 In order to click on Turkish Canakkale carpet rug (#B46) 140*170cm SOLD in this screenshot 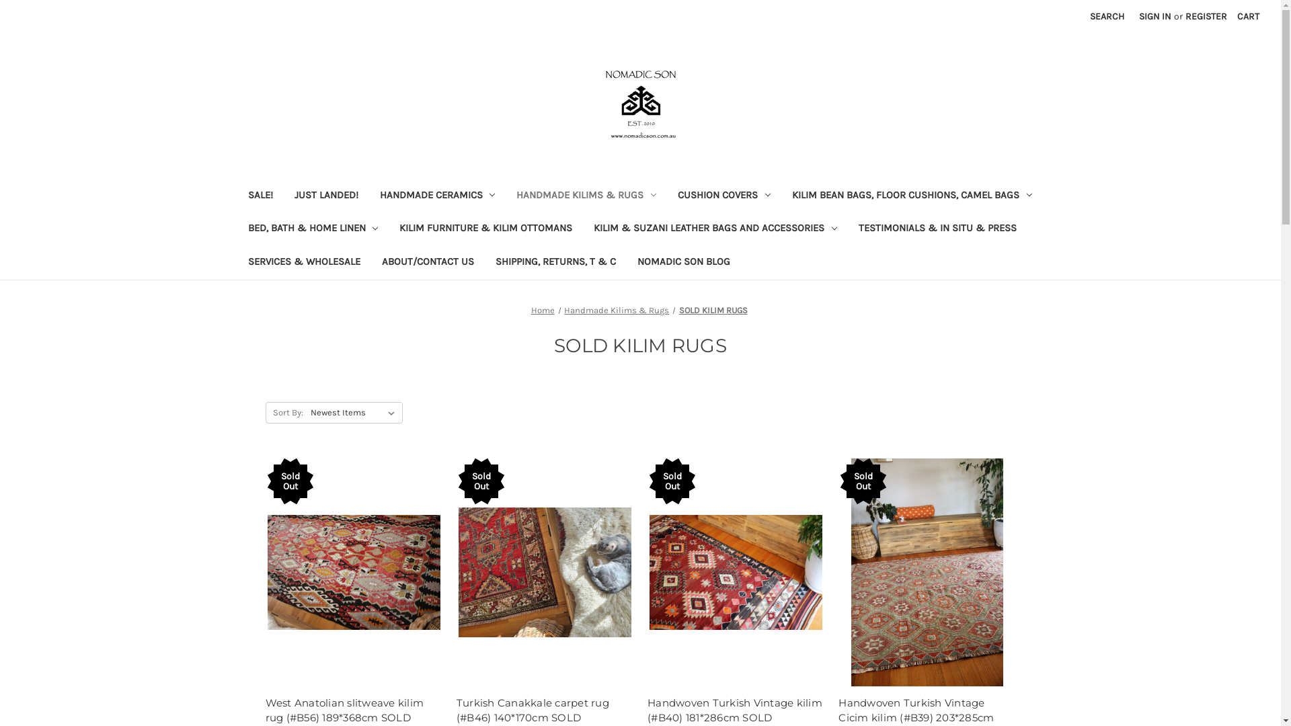, I will do `click(545, 573)`.